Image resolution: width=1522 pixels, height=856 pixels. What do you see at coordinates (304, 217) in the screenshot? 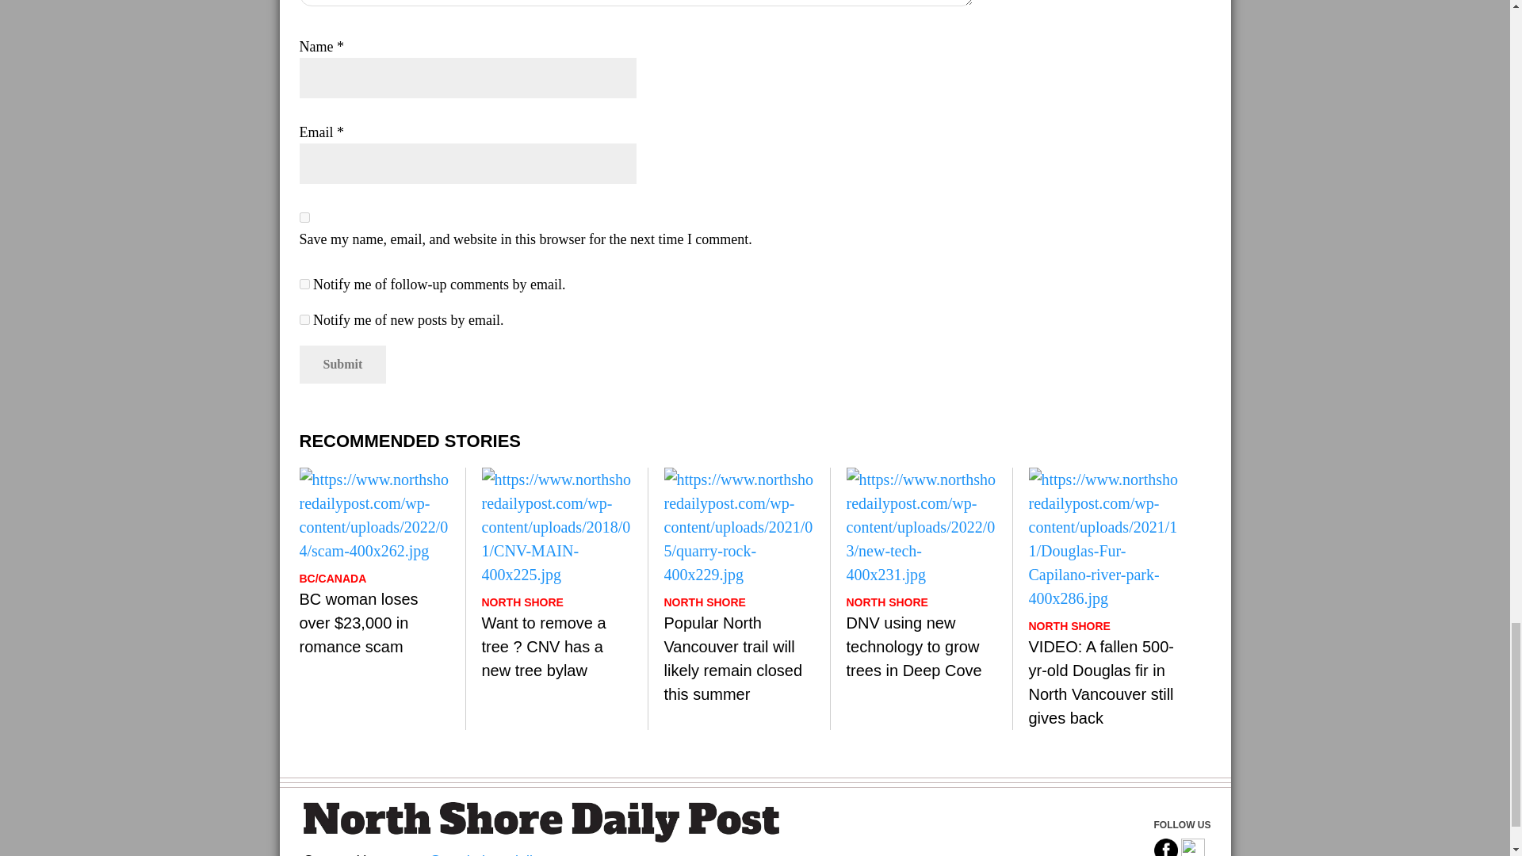
I see `yes` at bounding box center [304, 217].